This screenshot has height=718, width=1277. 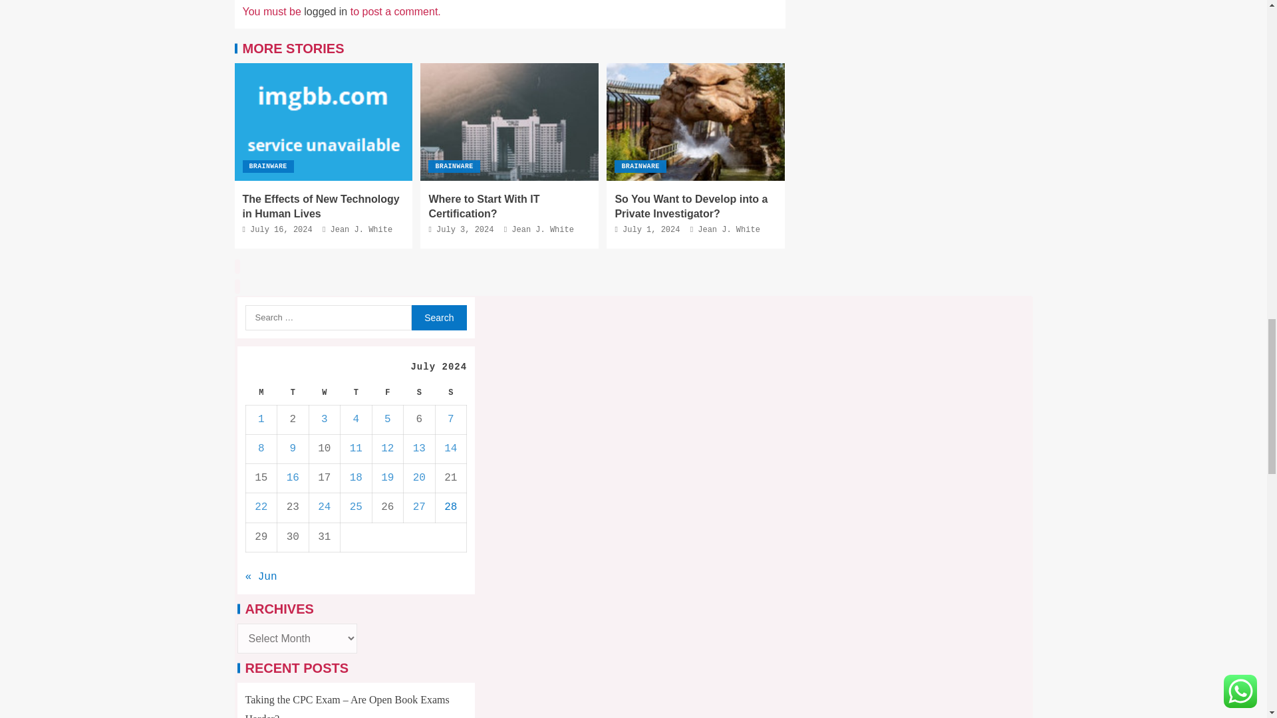 I want to click on Sunday, so click(x=451, y=392).